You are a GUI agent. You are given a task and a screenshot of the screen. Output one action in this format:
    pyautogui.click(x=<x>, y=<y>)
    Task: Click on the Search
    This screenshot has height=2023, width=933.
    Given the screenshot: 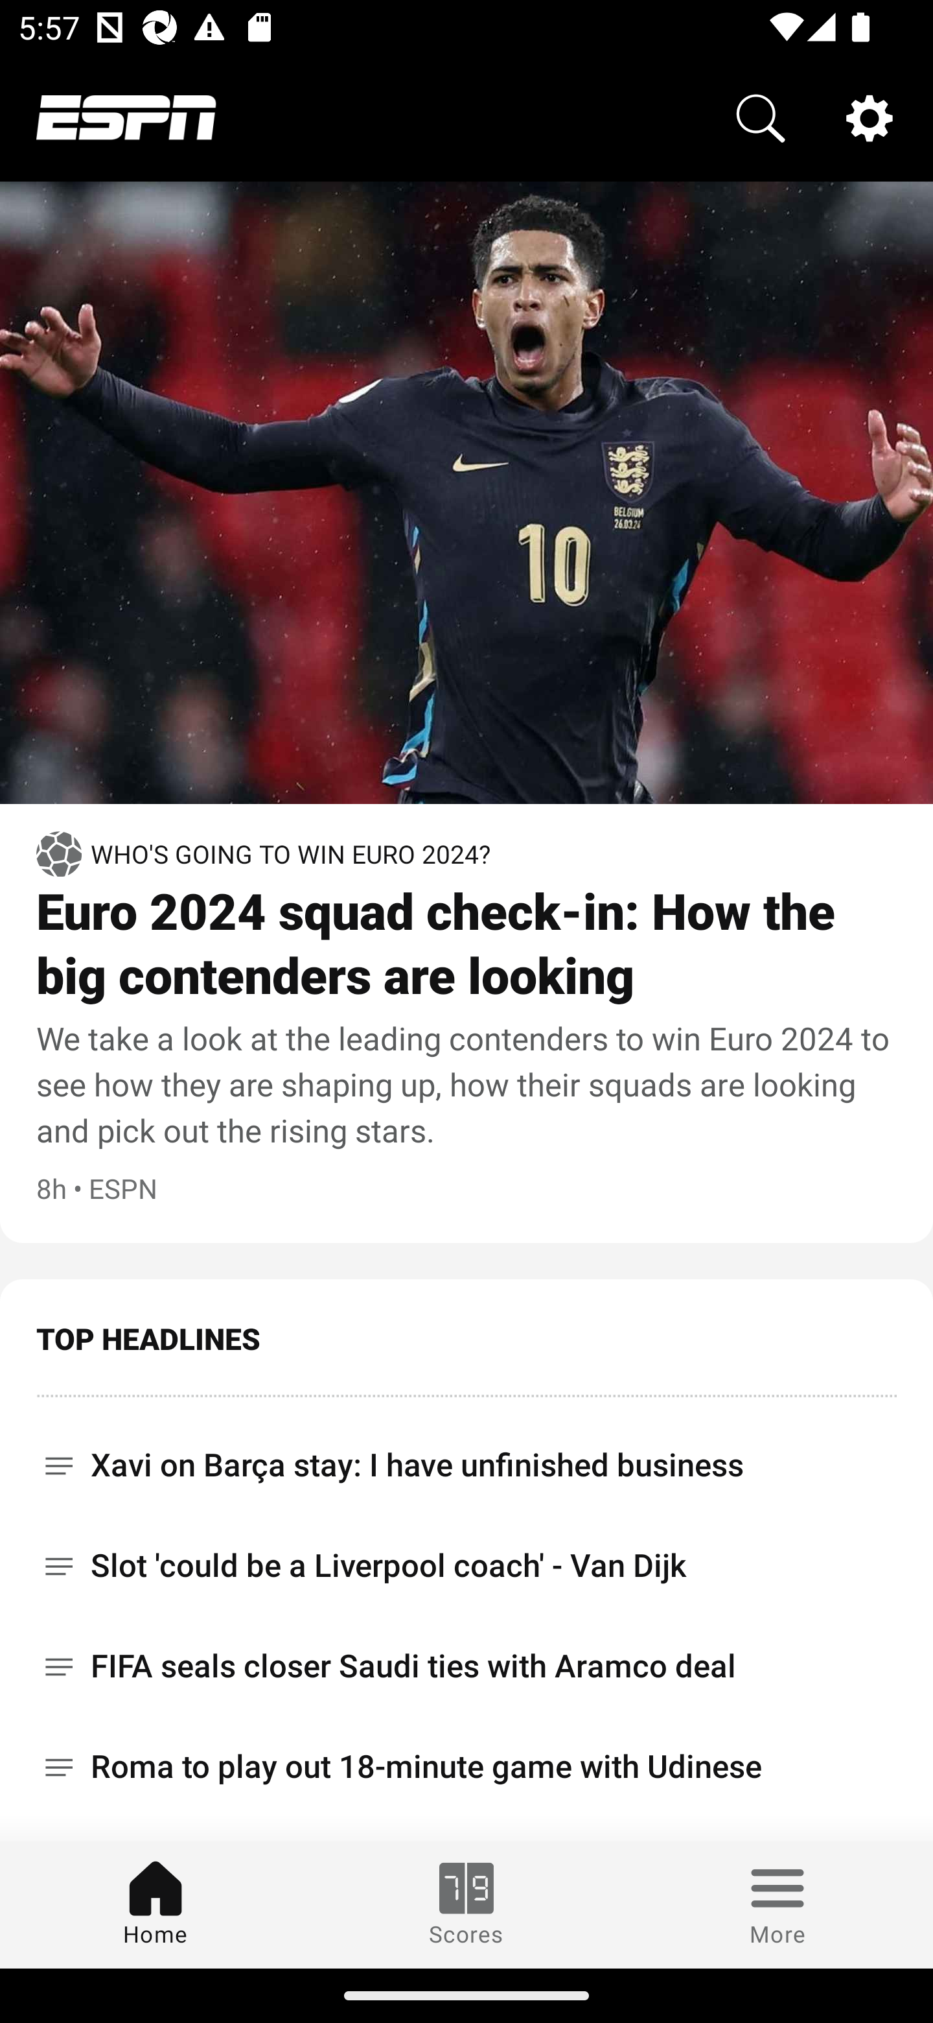 What is the action you would take?
    pyautogui.click(x=761, y=117)
    